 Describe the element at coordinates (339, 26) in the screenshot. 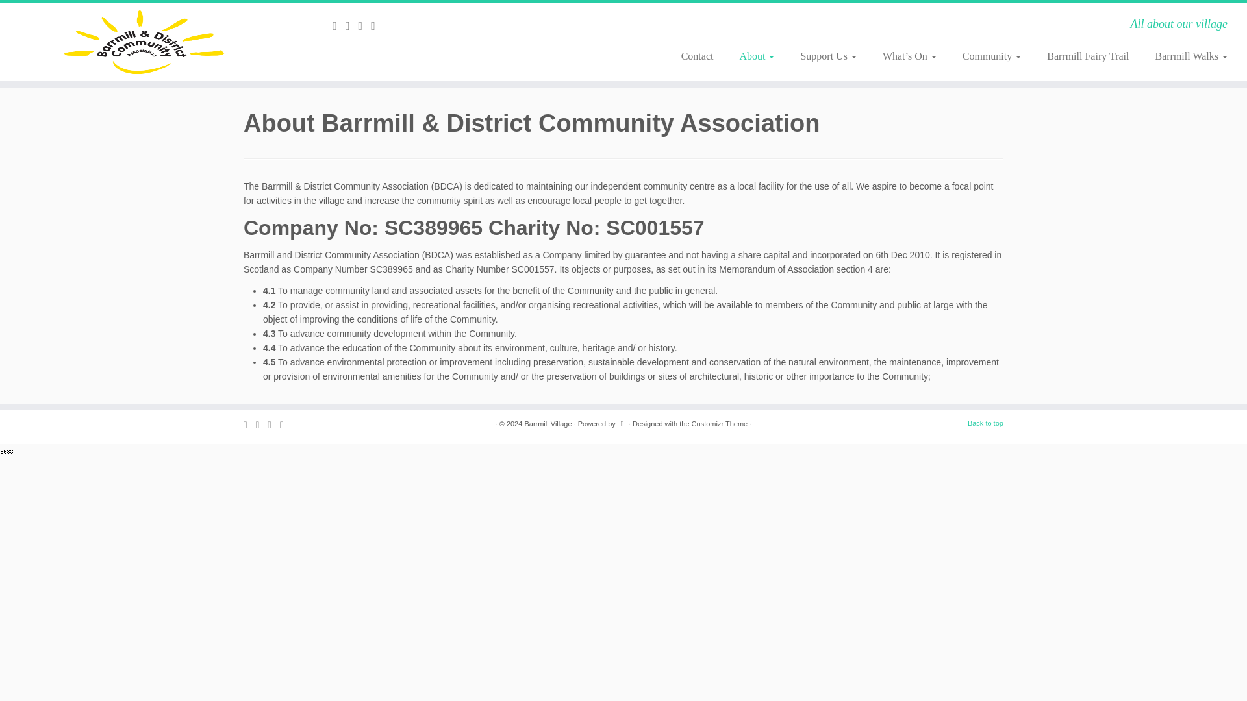

I see `E-mail` at that location.